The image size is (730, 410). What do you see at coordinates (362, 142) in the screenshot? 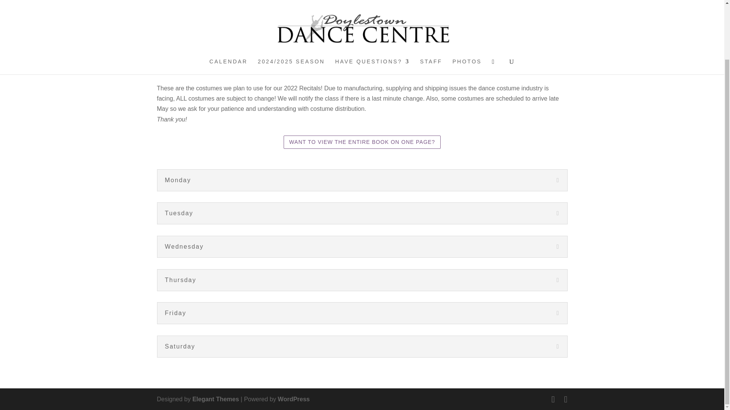
I see `WANT TO VIEW THE ENTIRE BOOK ON ONE PAGE?` at bounding box center [362, 142].